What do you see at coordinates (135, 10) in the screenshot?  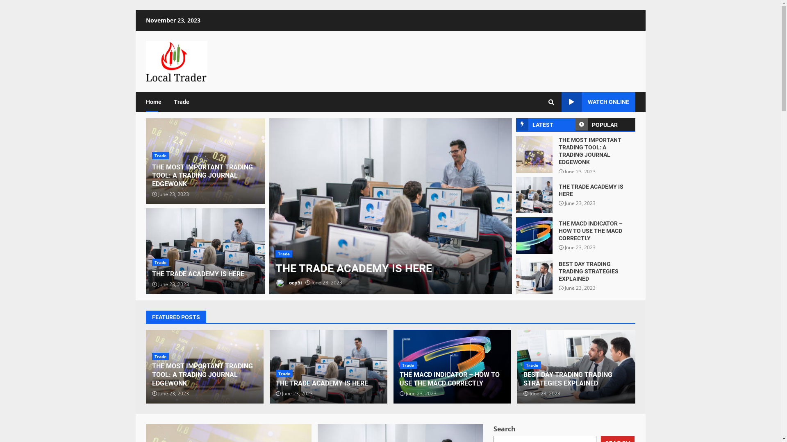 I see `Skip to content` at bounding box center [135, 10].